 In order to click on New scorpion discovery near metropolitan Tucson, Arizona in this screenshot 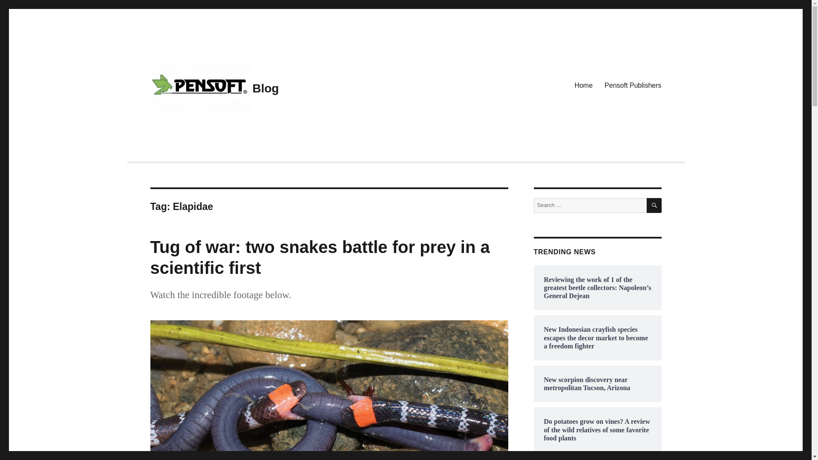, I will do `click(597, 384)`.